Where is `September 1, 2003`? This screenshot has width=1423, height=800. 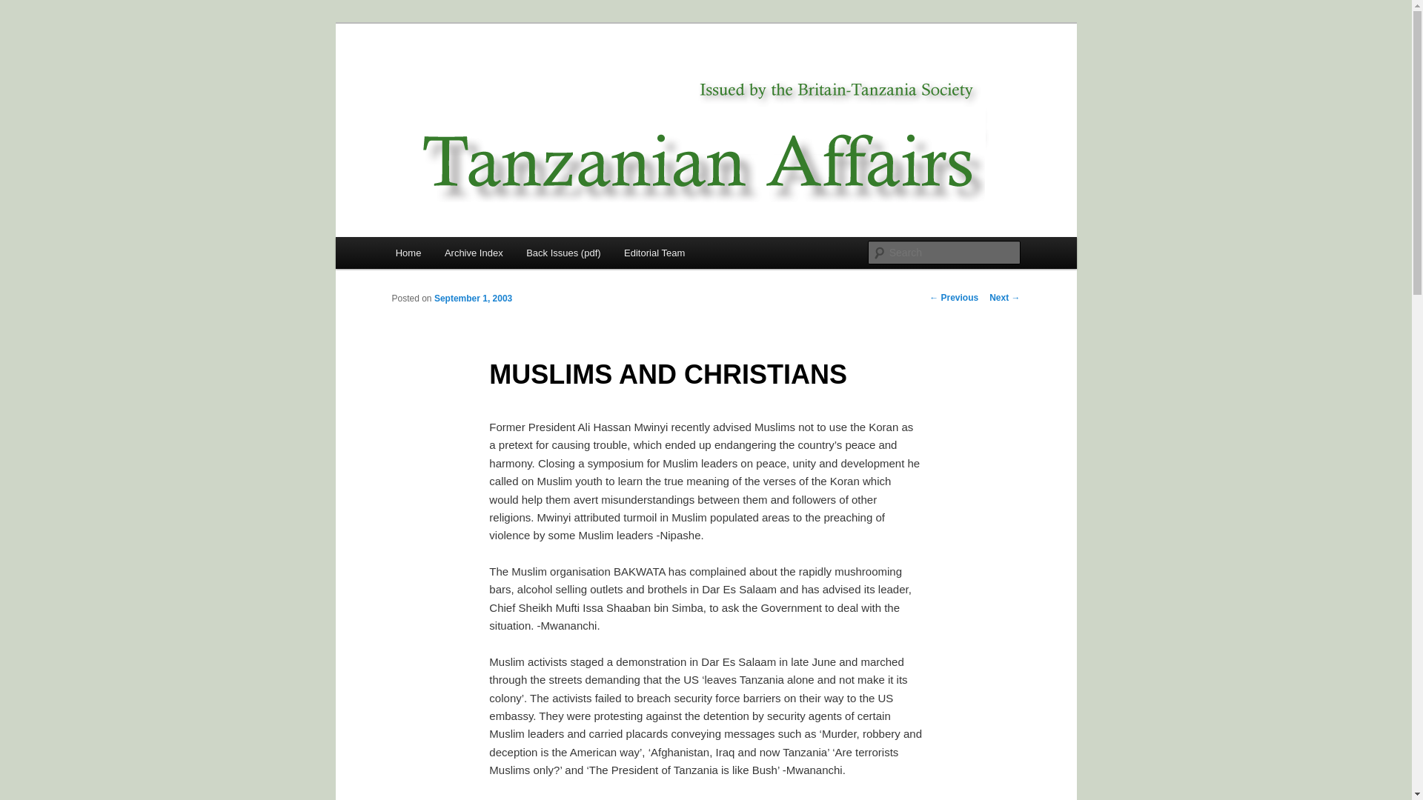 September 1, 2003 is located at coordinates (473, 299).